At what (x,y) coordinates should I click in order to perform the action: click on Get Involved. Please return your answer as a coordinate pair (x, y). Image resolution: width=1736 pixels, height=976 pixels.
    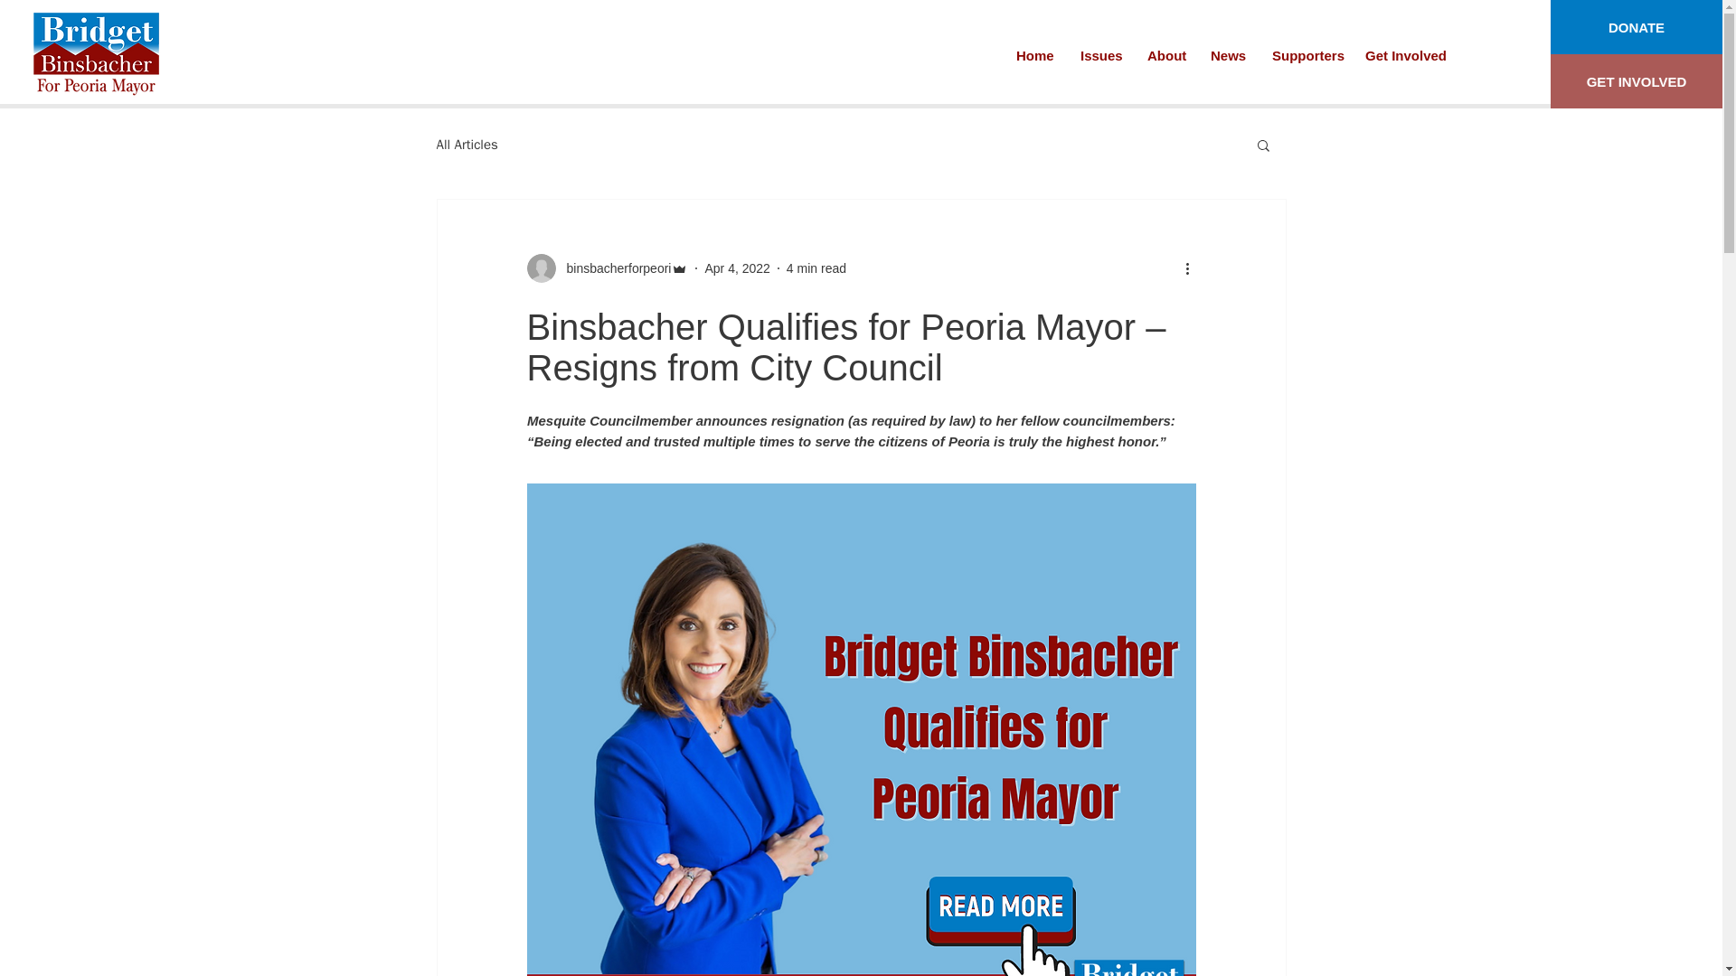
    Looking at the image, I should click on (1402, 56).